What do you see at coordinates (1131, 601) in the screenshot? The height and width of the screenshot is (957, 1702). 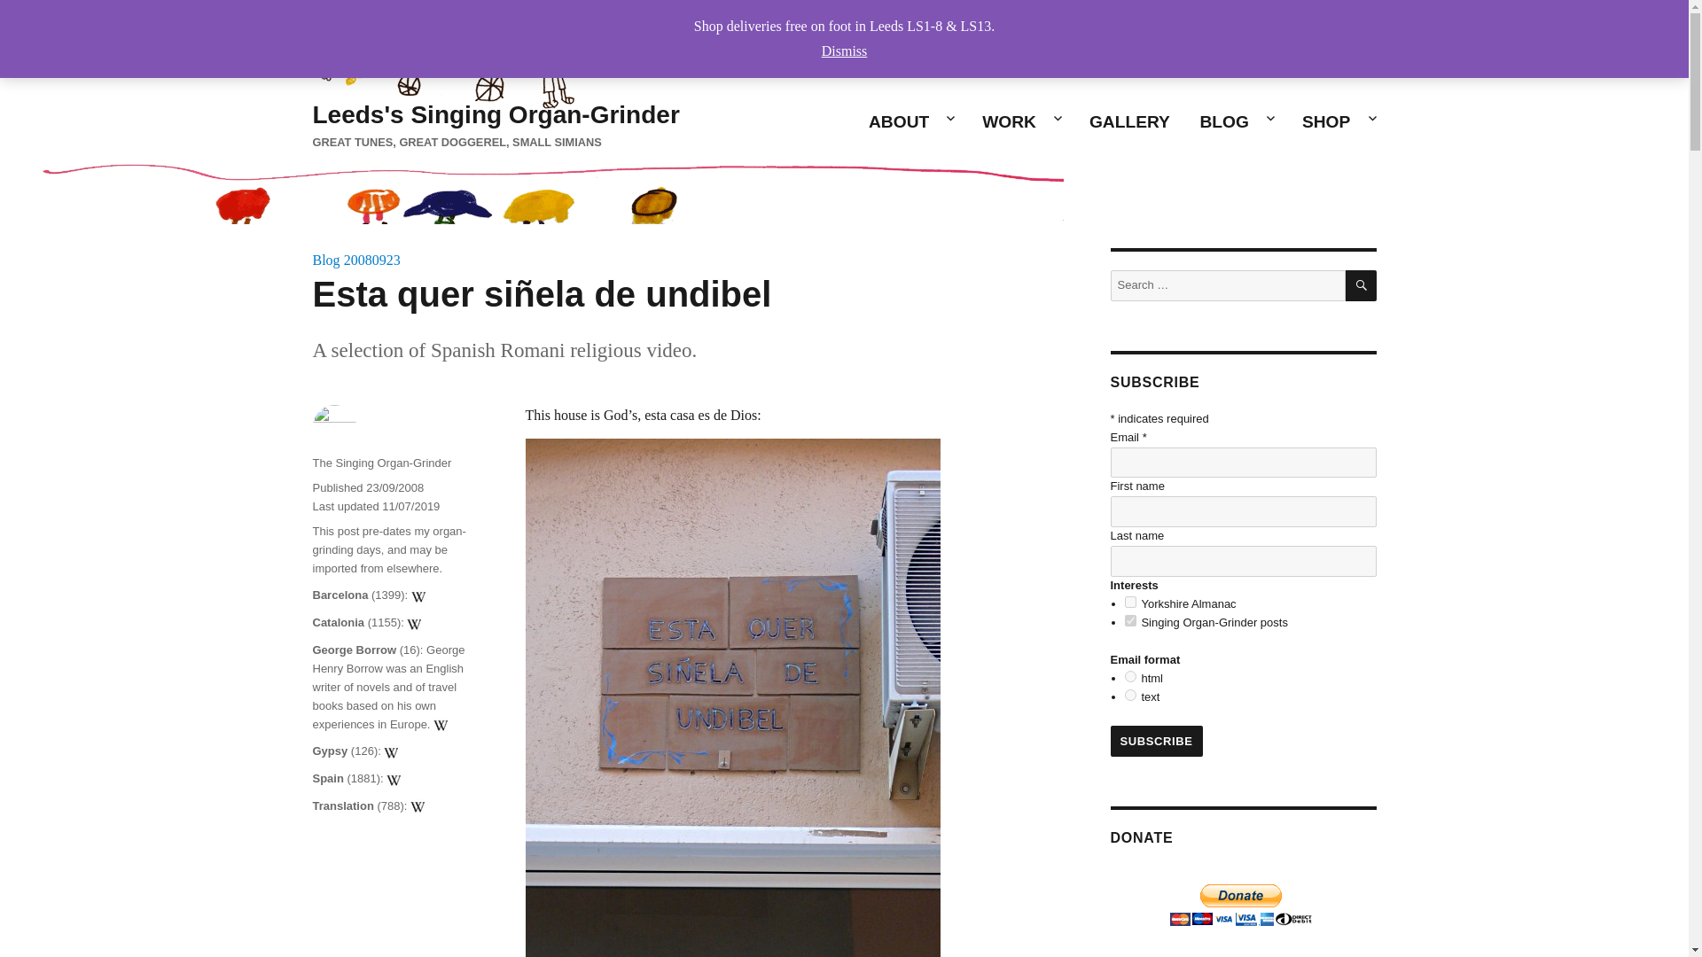 I see `1` at bounding box center [1131, 601].